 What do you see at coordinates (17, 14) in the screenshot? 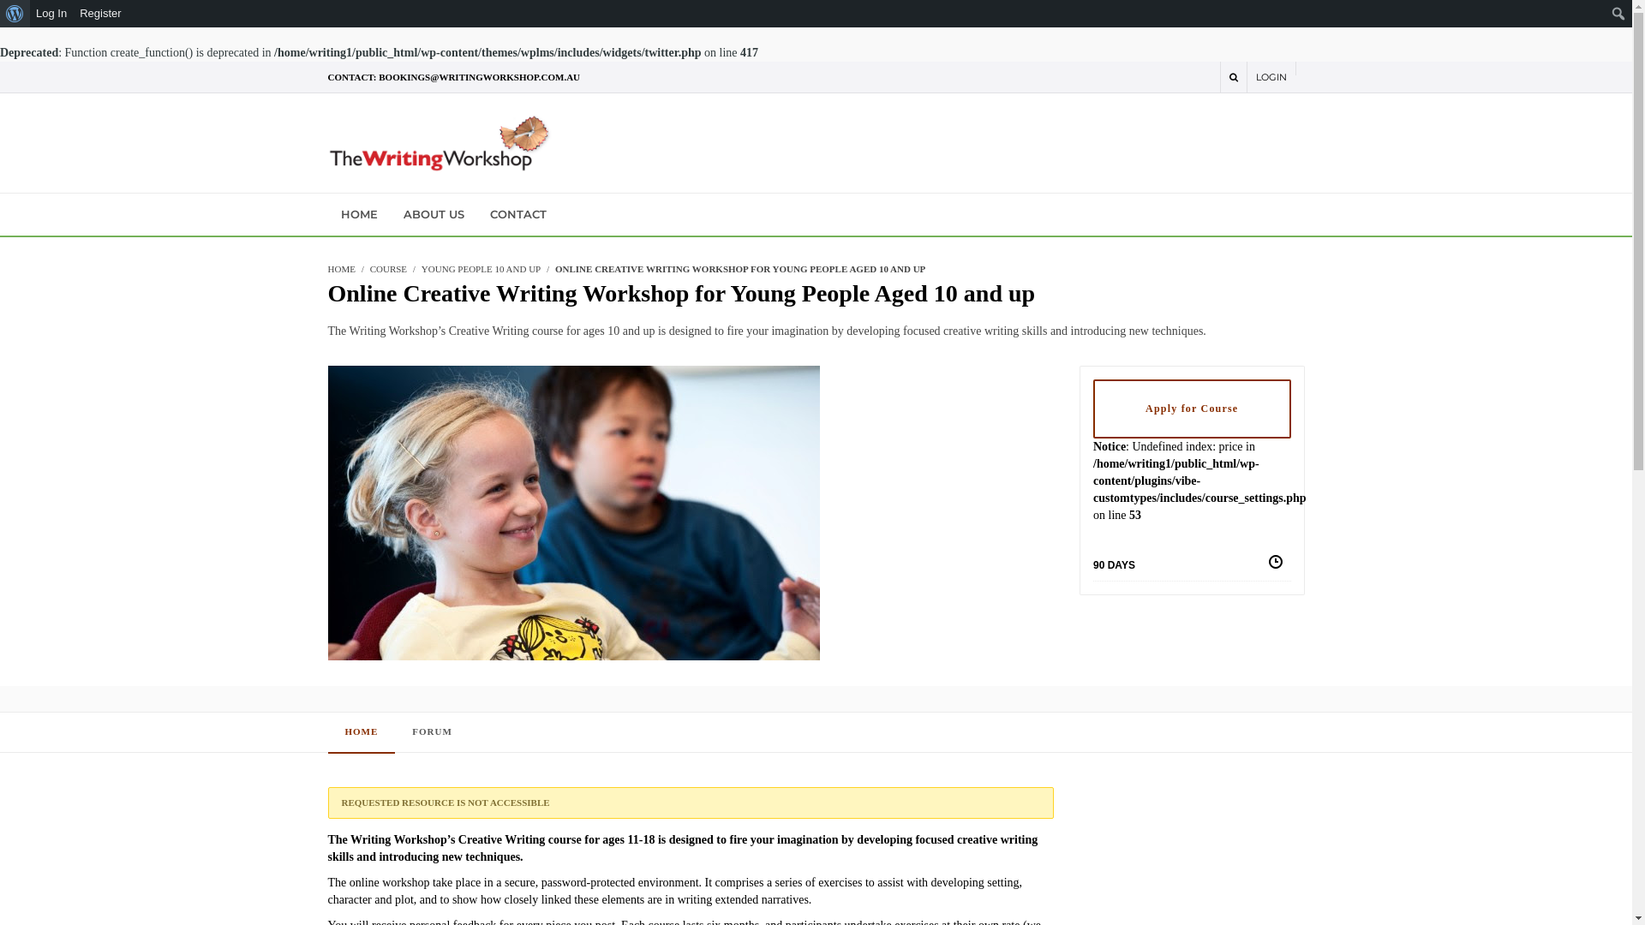
I see `Search` at bounding box center [17, 14].